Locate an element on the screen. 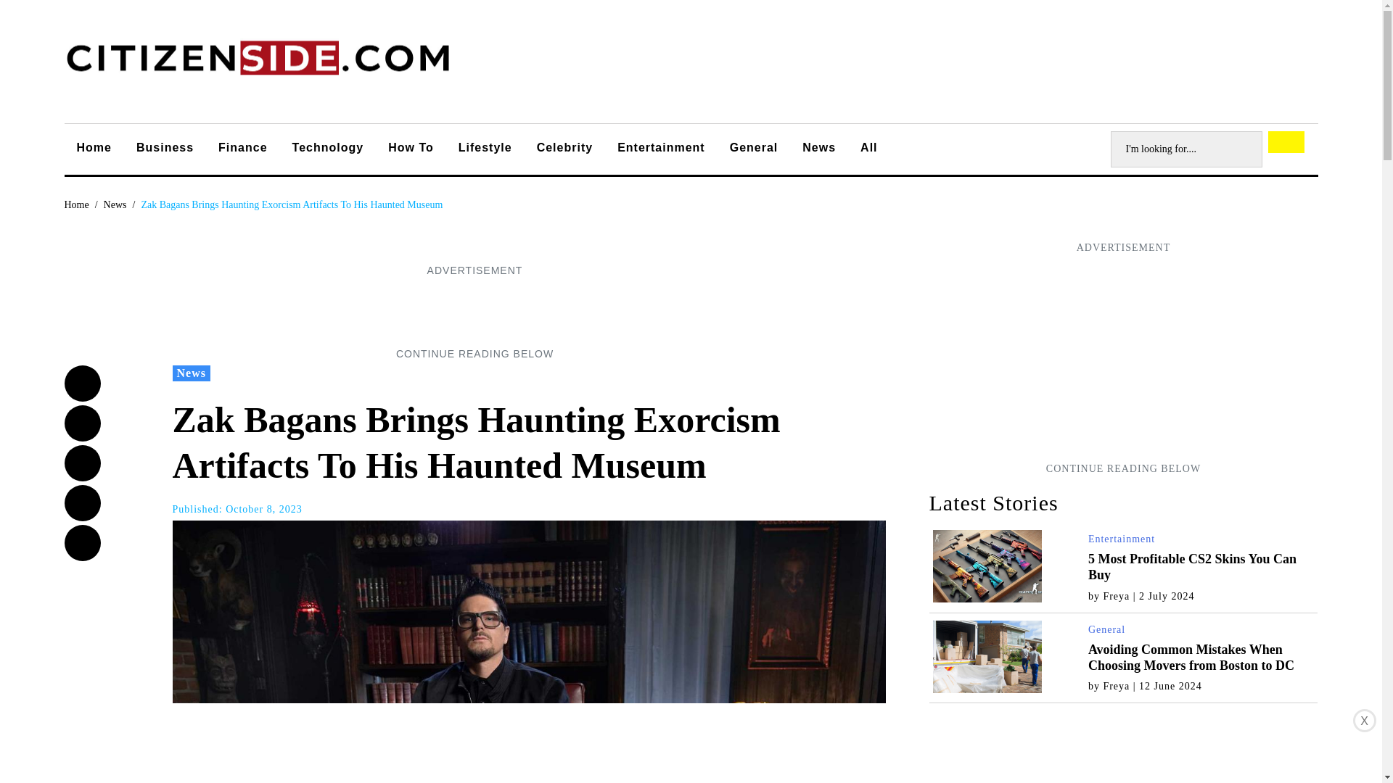 The width and height of the screenshot is (1393, 783). Share on Twitter is located at coordinates (82, 423).